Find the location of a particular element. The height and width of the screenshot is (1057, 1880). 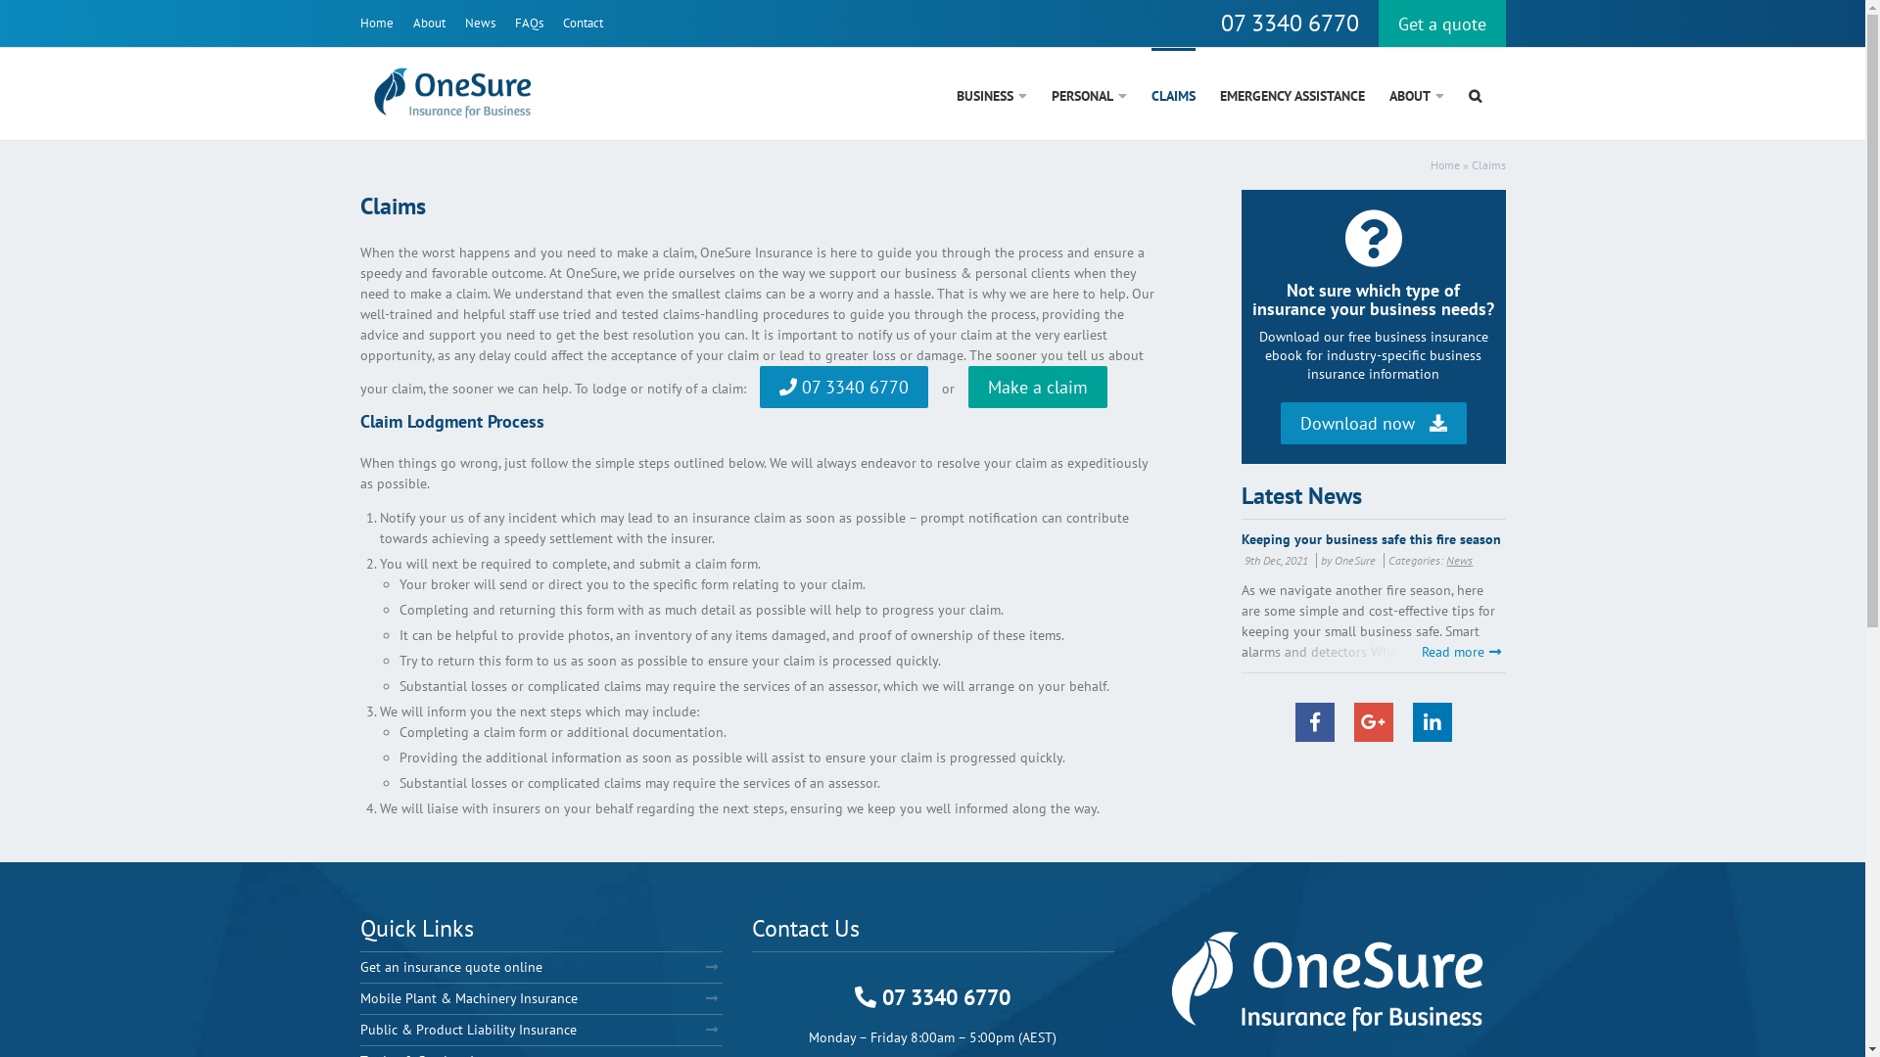

About is located at coordinates (429, 23).